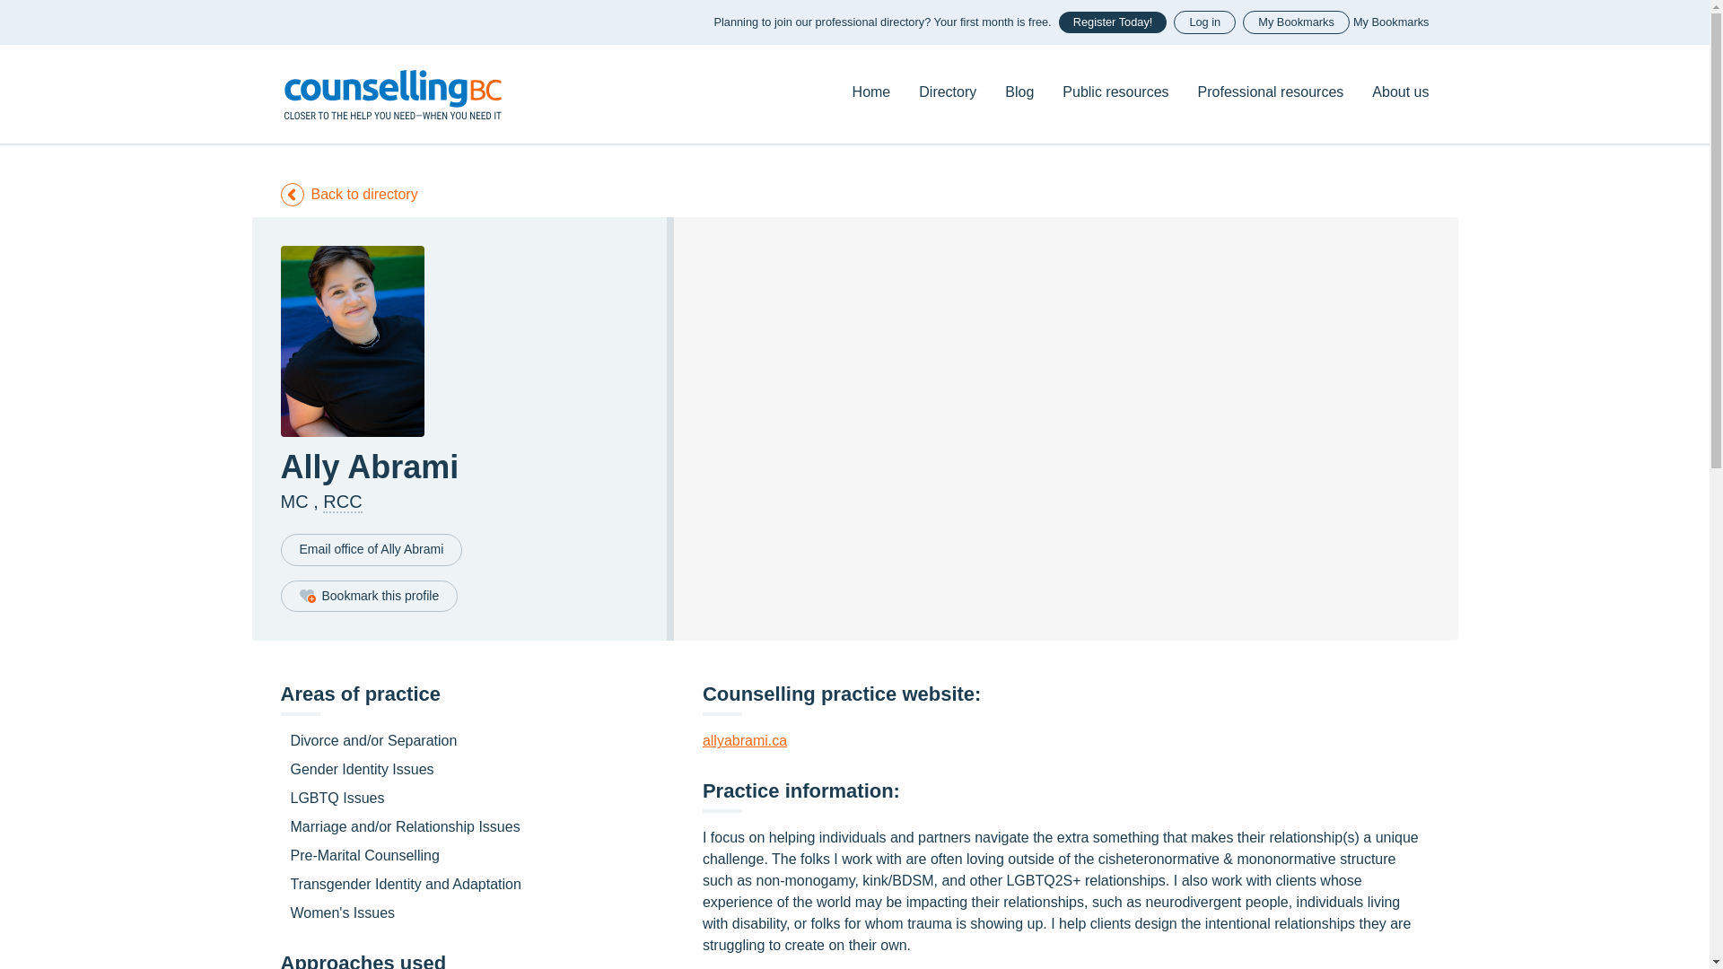 The image size is (1723, 969). I want to click on allyabrami.ca, so click(745, 739).